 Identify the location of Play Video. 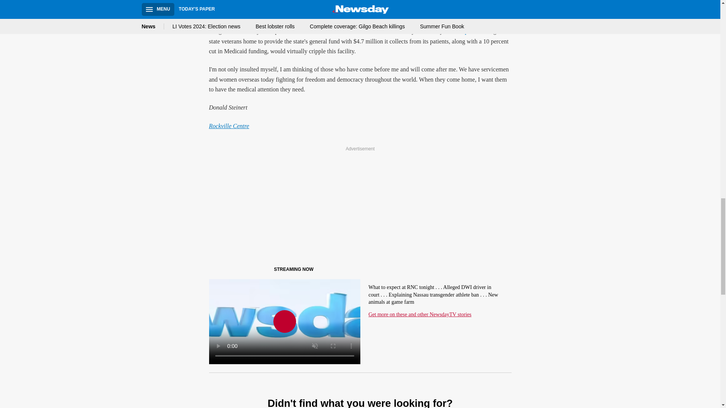
(284, 321).